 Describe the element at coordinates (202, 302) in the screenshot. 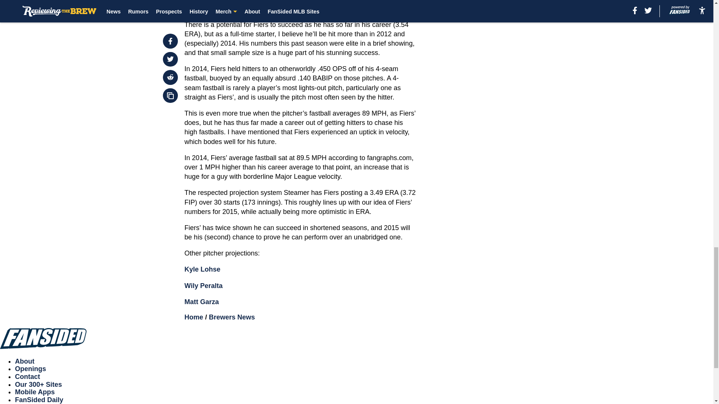

I see `Matt Garza` at that location.